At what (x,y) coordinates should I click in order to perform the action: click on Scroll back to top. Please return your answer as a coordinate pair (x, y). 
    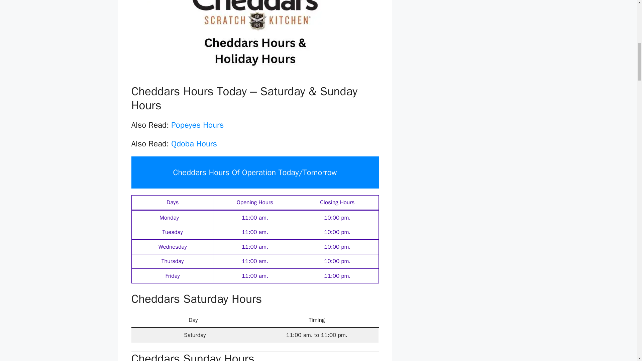
    Looking at the image, I should click on (620, 317).